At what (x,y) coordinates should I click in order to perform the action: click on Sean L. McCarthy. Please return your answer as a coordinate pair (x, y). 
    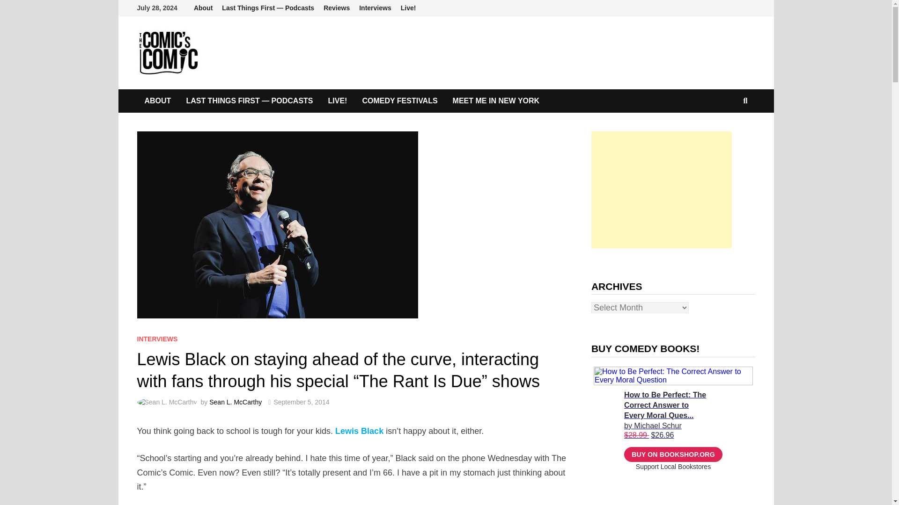
    Looking at the image, I should click on (235, 402).